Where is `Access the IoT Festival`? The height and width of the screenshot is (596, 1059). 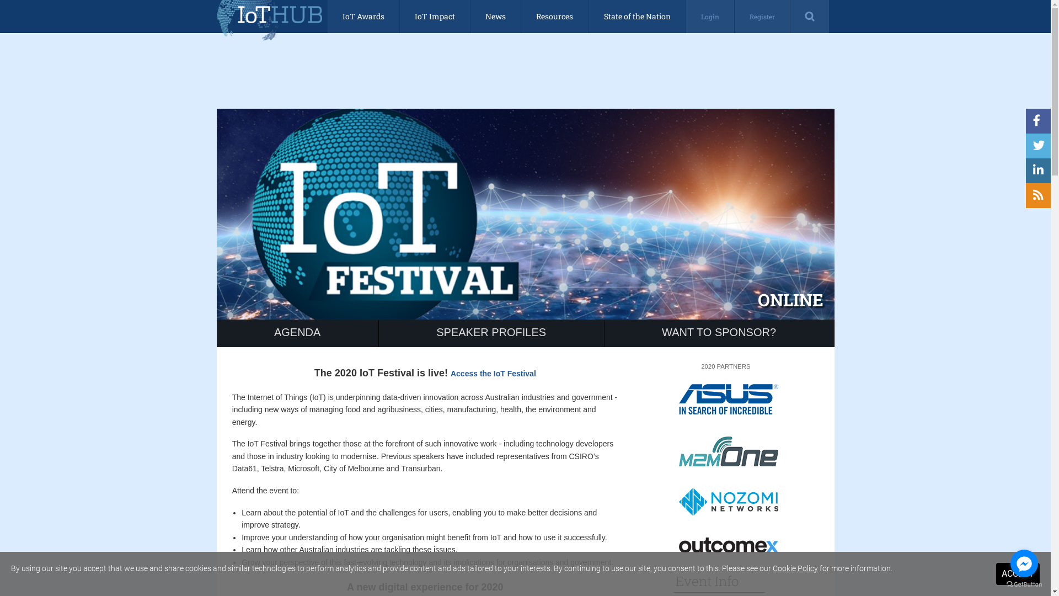
Access the IoT Festival is located at coordinates (493, 374).